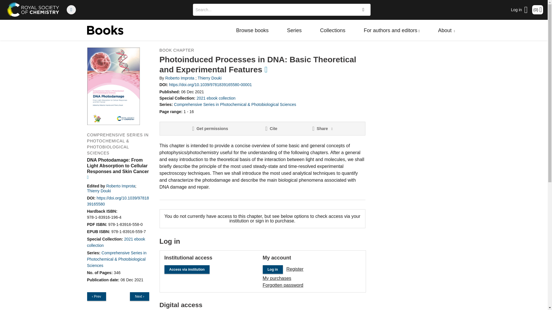  I want to click on Log in, so click(519, 10).